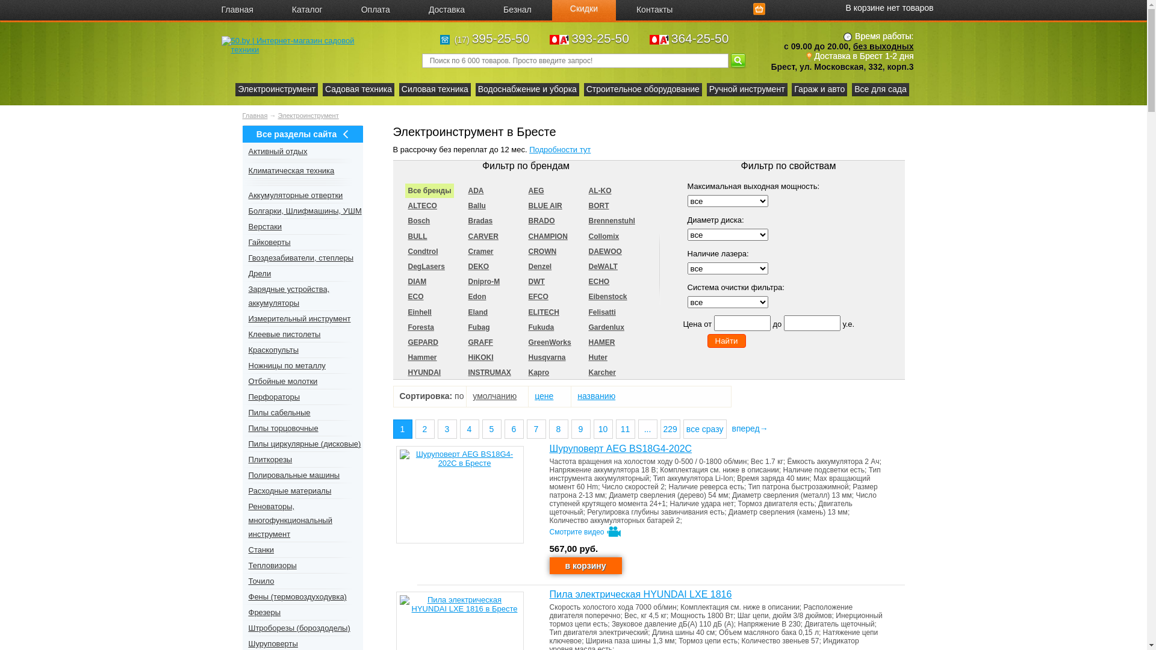 This screenshot has width=1156, height=650. What do you see at coordinates (470, 429) in the screenshot?
I see `4` at bounding box center [470, 429].